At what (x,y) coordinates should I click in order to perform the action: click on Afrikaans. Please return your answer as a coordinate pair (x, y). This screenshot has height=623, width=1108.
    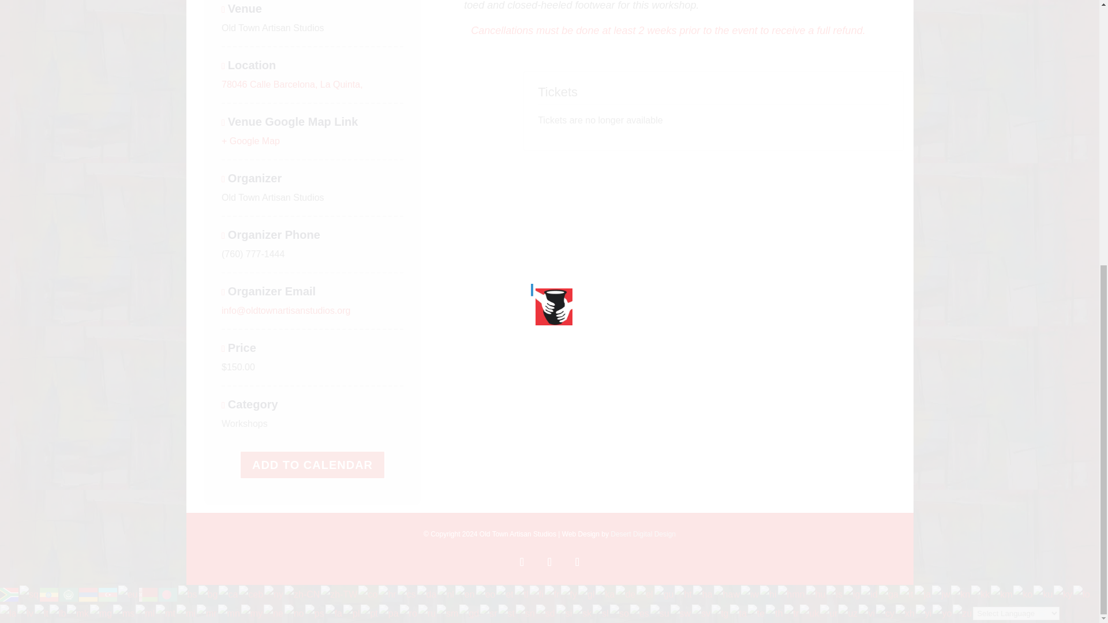
    Looking at the image, I should click on (10, 593).